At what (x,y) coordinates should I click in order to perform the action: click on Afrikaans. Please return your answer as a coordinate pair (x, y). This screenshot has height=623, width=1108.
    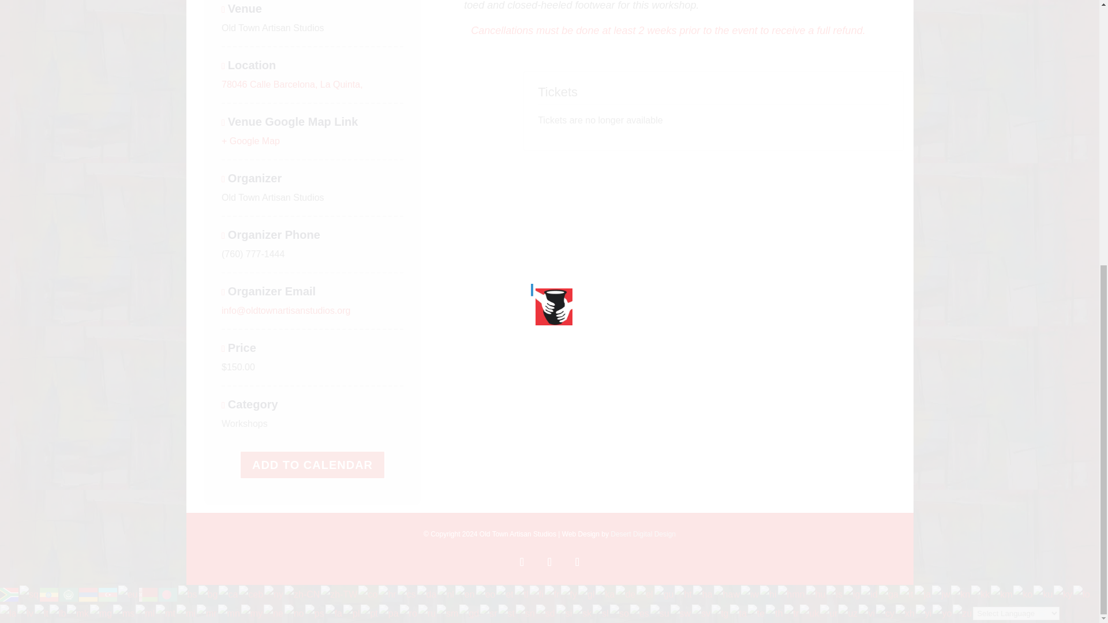
    Looking at the image, I should click on (10, 593).